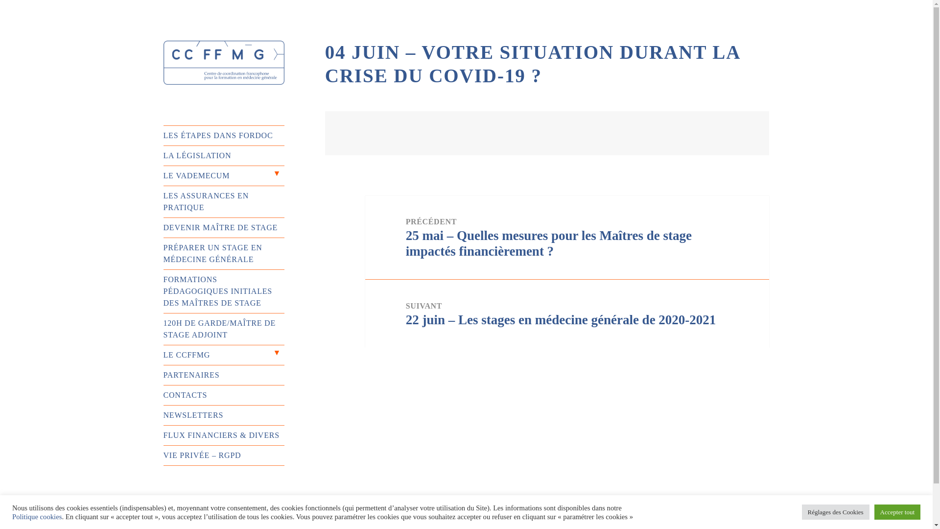  What do you see at coordinates (224, 375) in the screenshot?
I see `PARTENAIRES` at bounding box center [224, 375].